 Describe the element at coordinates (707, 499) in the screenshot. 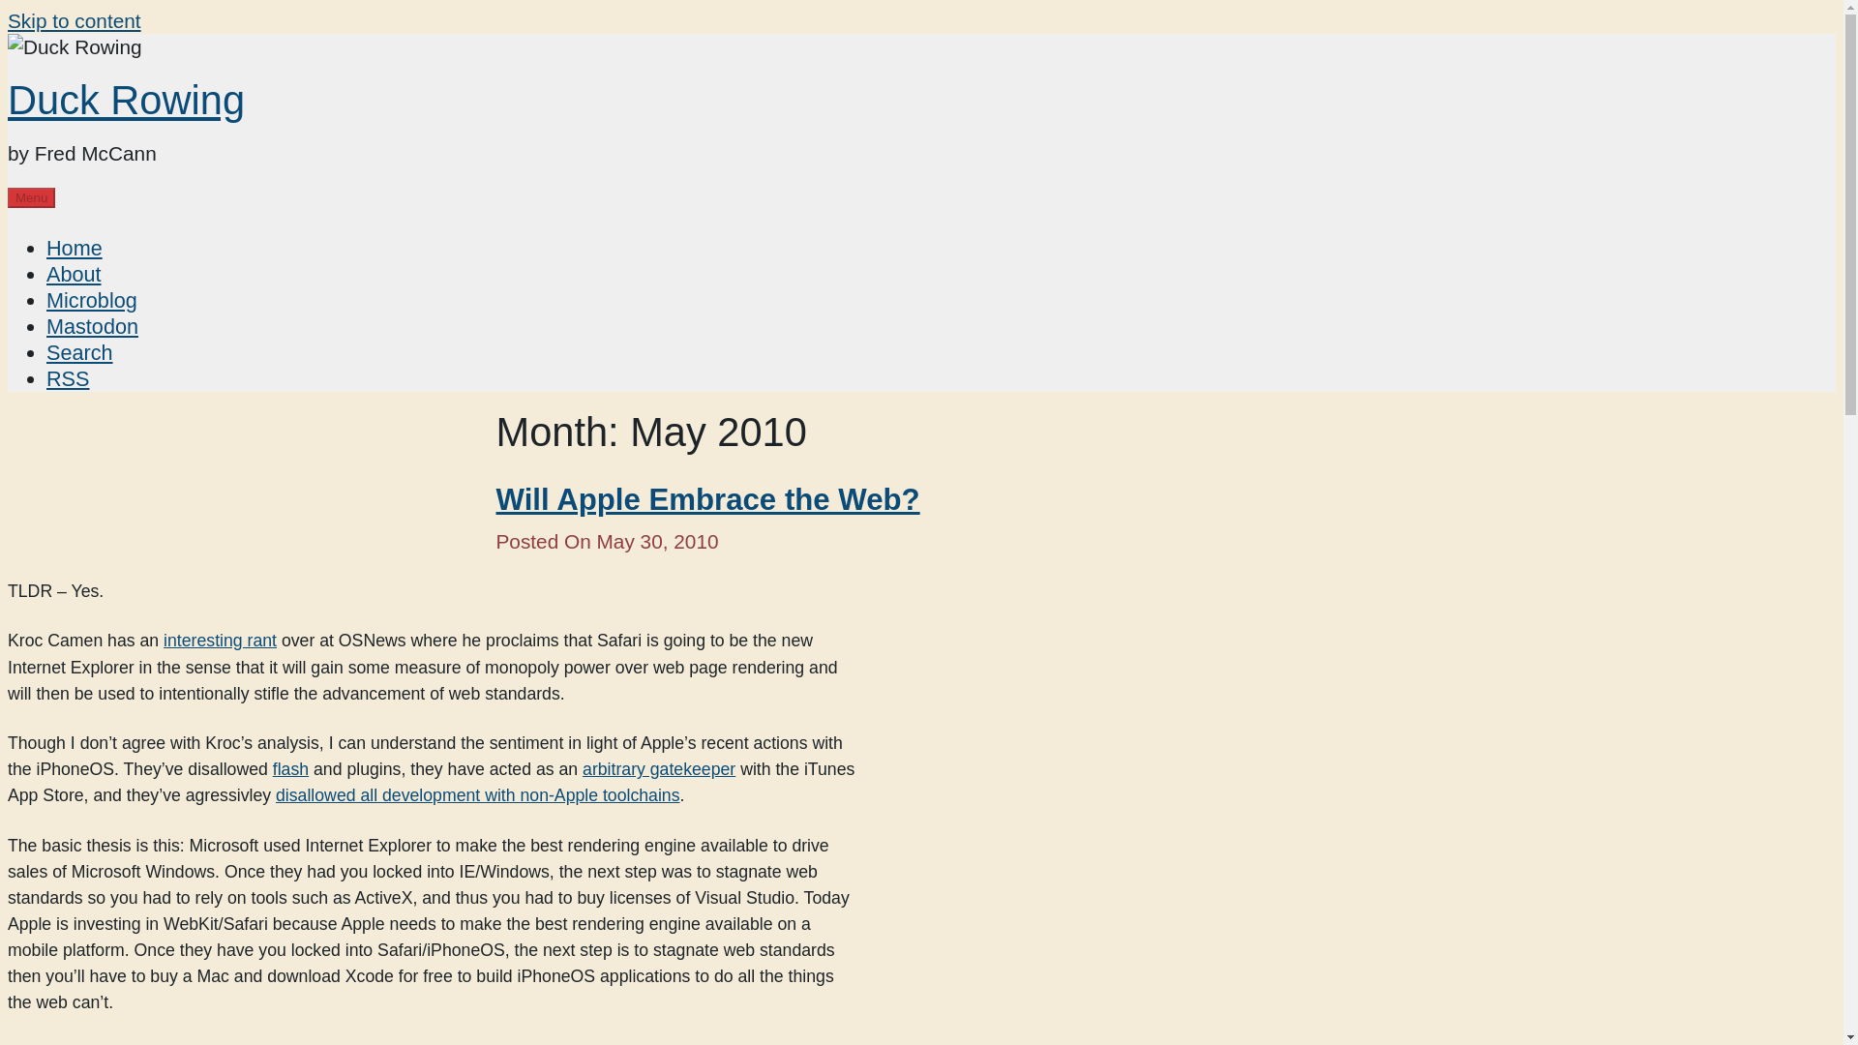

I see `Will Apple Embrace the Web?` at that location.